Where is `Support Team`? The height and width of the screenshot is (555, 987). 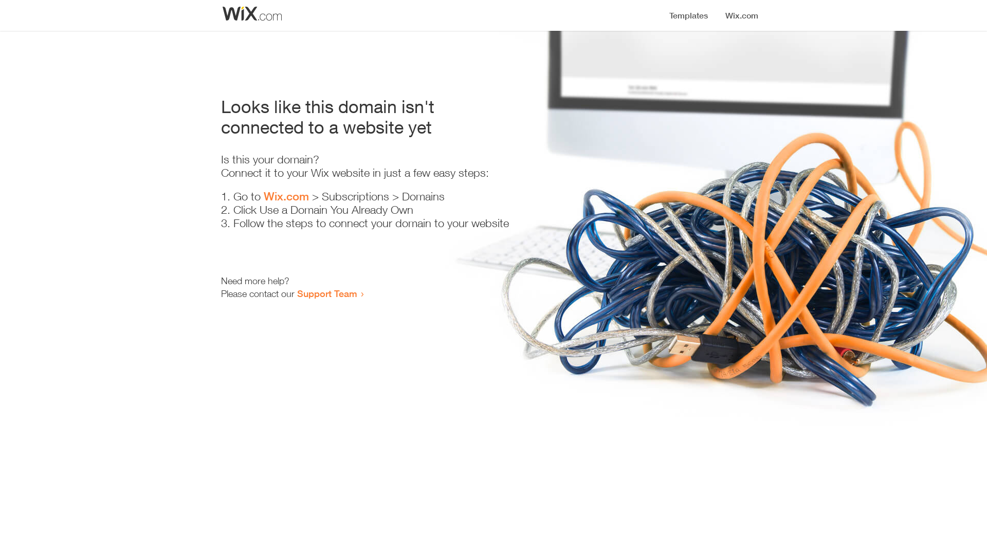
Support Team is located at coordinates (327, 293).